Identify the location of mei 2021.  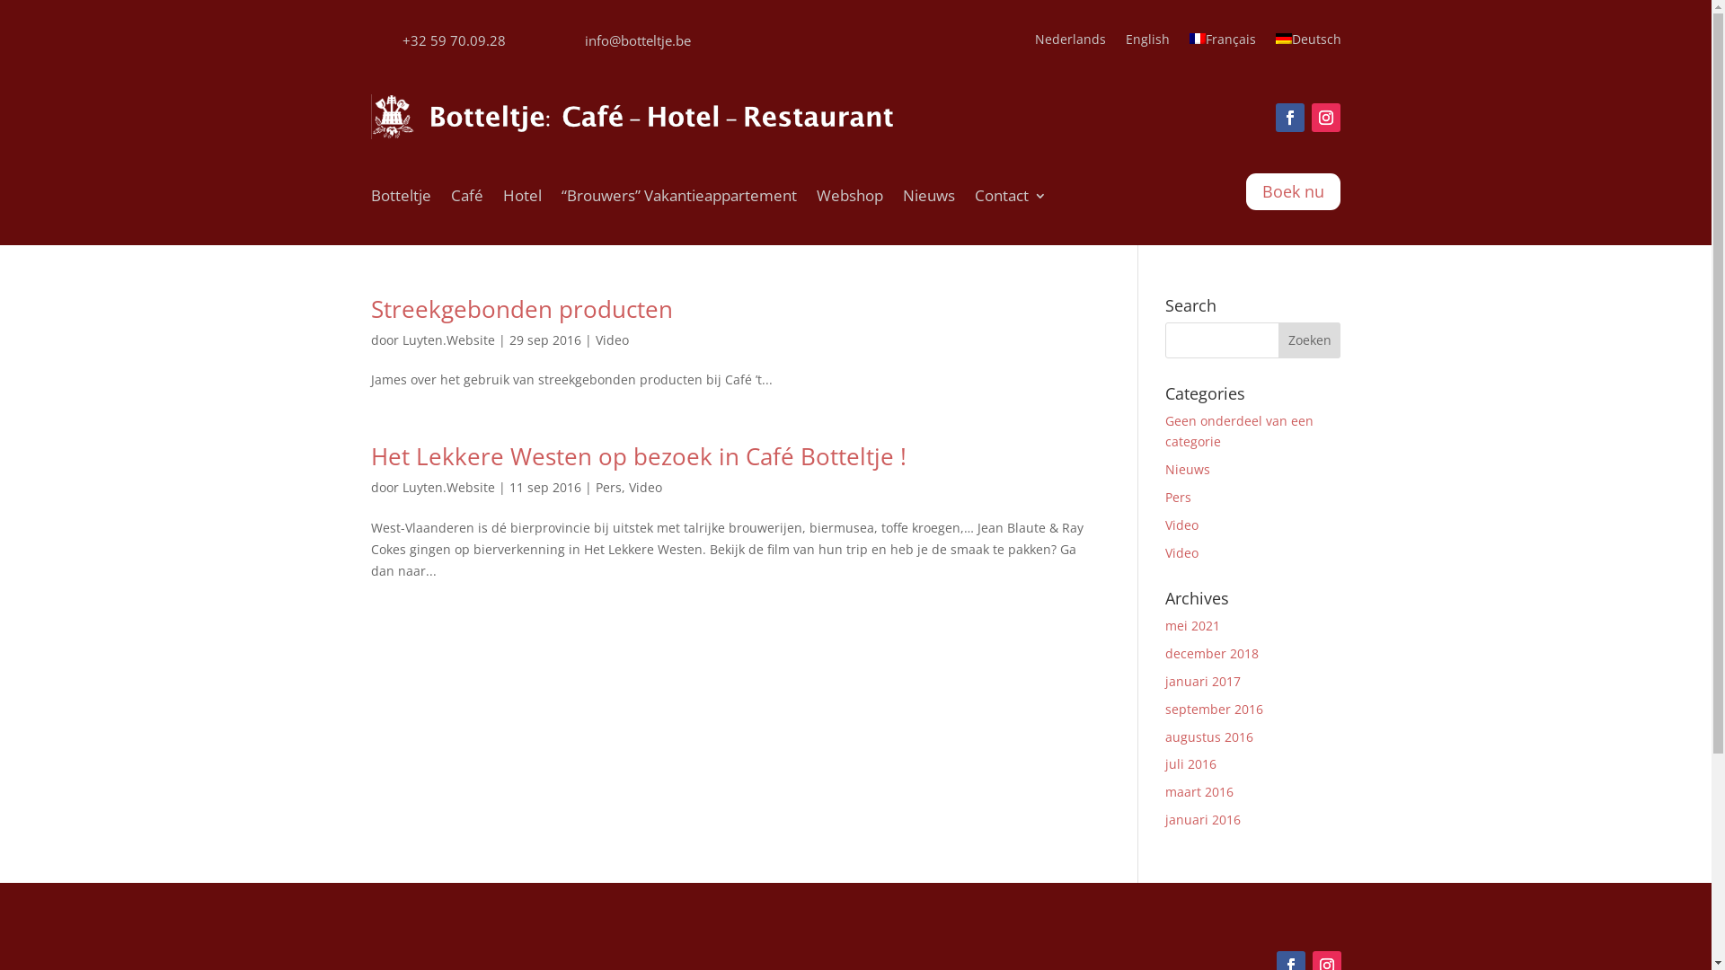
(1193, 625).